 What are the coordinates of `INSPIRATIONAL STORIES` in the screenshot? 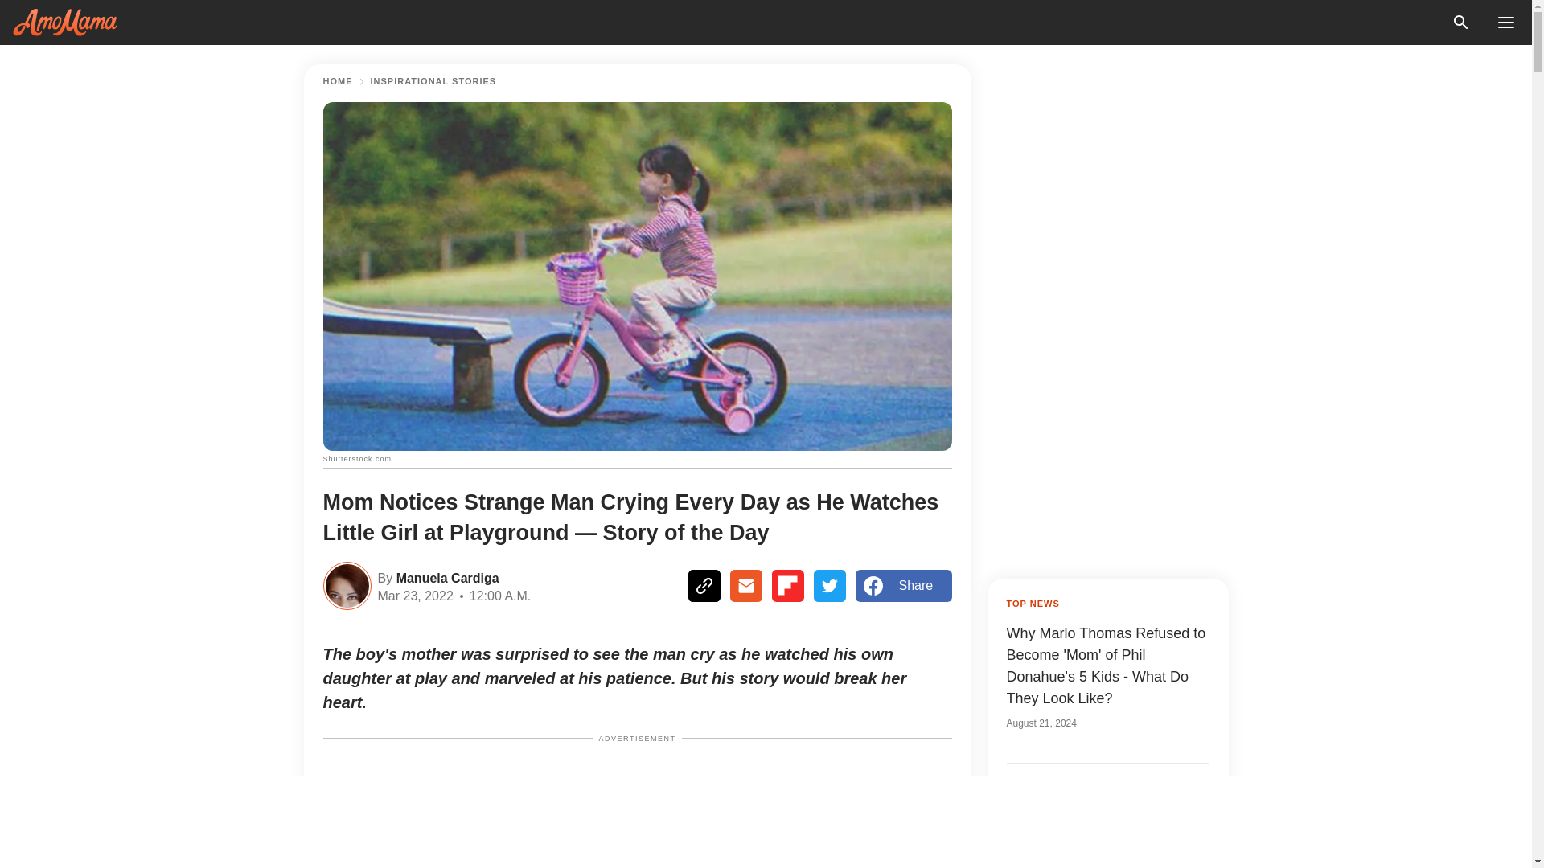 It's located at (433, 81).